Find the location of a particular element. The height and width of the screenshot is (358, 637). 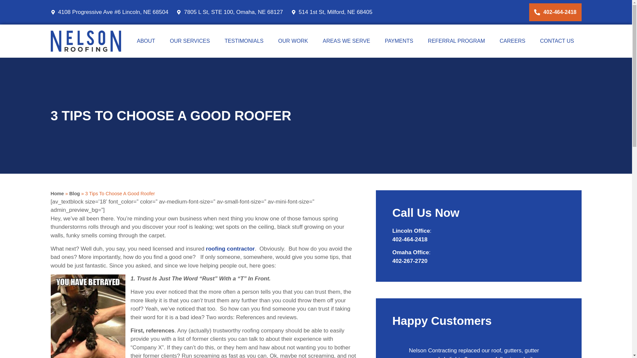

REFERRAL PROGRAM is located at coordinates (457, 41).